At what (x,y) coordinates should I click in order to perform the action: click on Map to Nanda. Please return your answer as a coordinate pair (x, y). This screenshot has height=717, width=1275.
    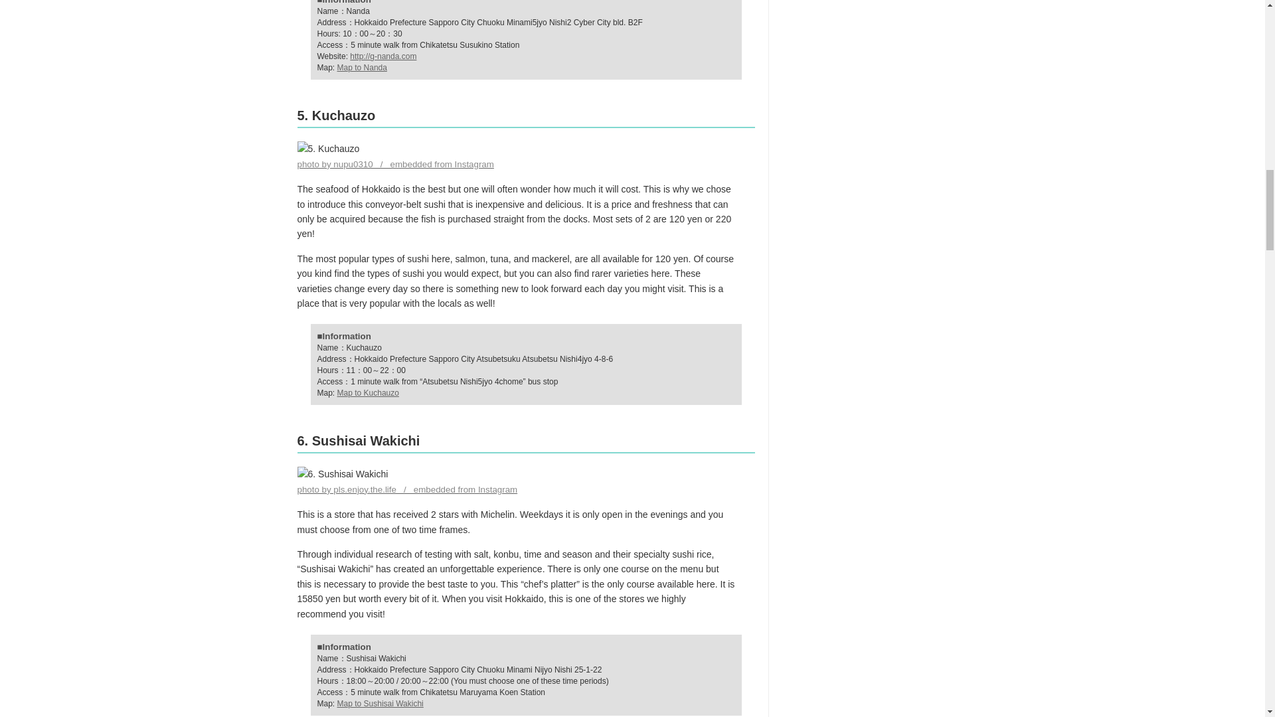
    Looking at the image, I should click on (363, 68).